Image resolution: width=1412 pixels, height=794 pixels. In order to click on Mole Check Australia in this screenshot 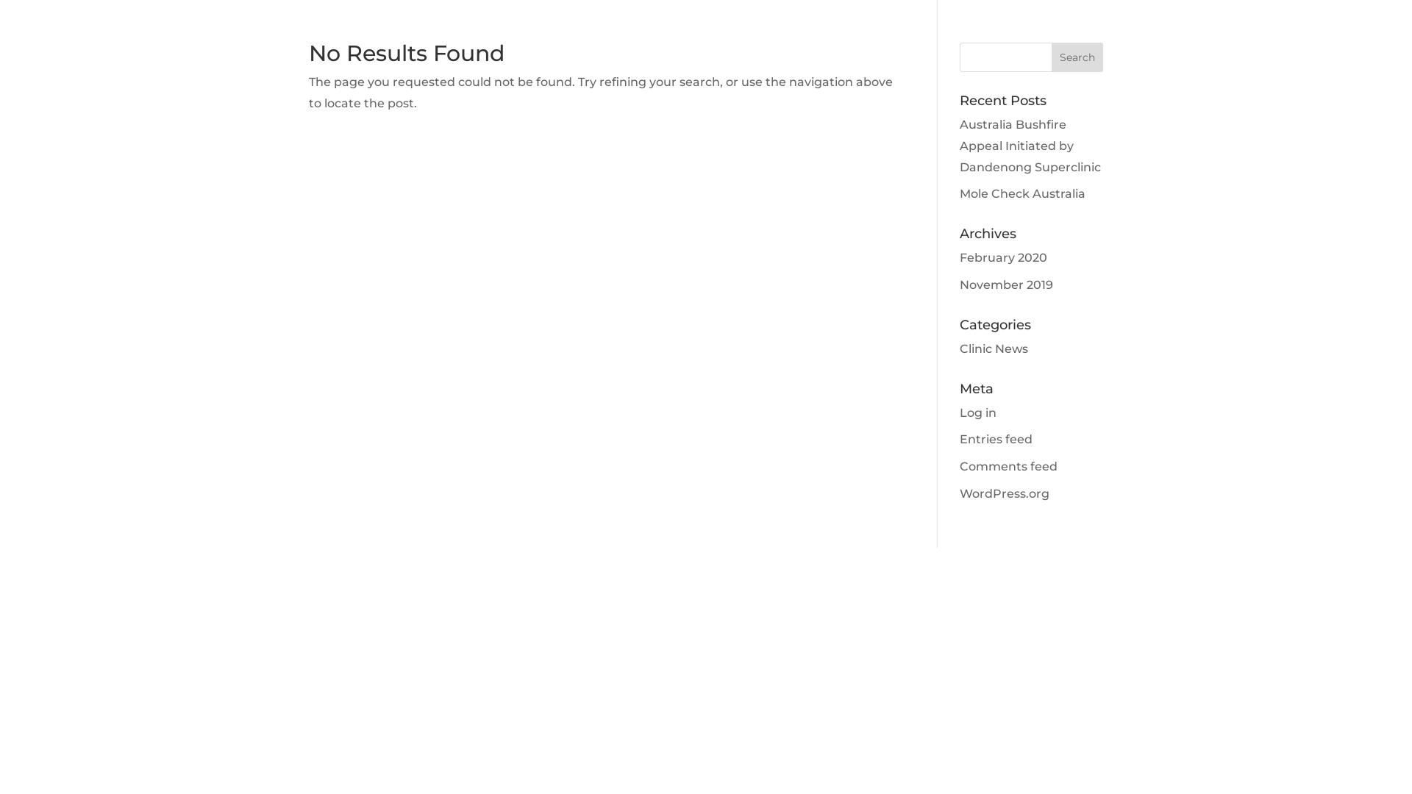, I will do `click(1022, 194)`.